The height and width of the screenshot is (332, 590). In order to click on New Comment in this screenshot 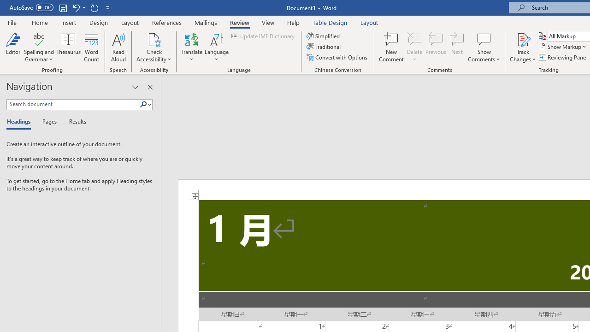, I will do `click(392, 47)`.